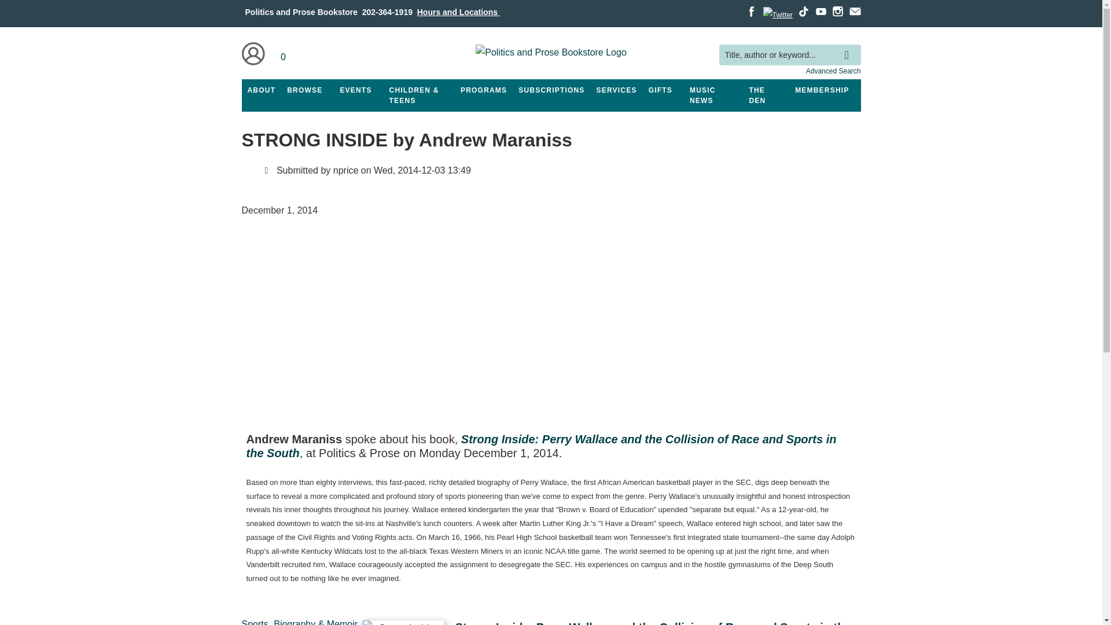  I want to click on See information about our programs, so click(483, 90).